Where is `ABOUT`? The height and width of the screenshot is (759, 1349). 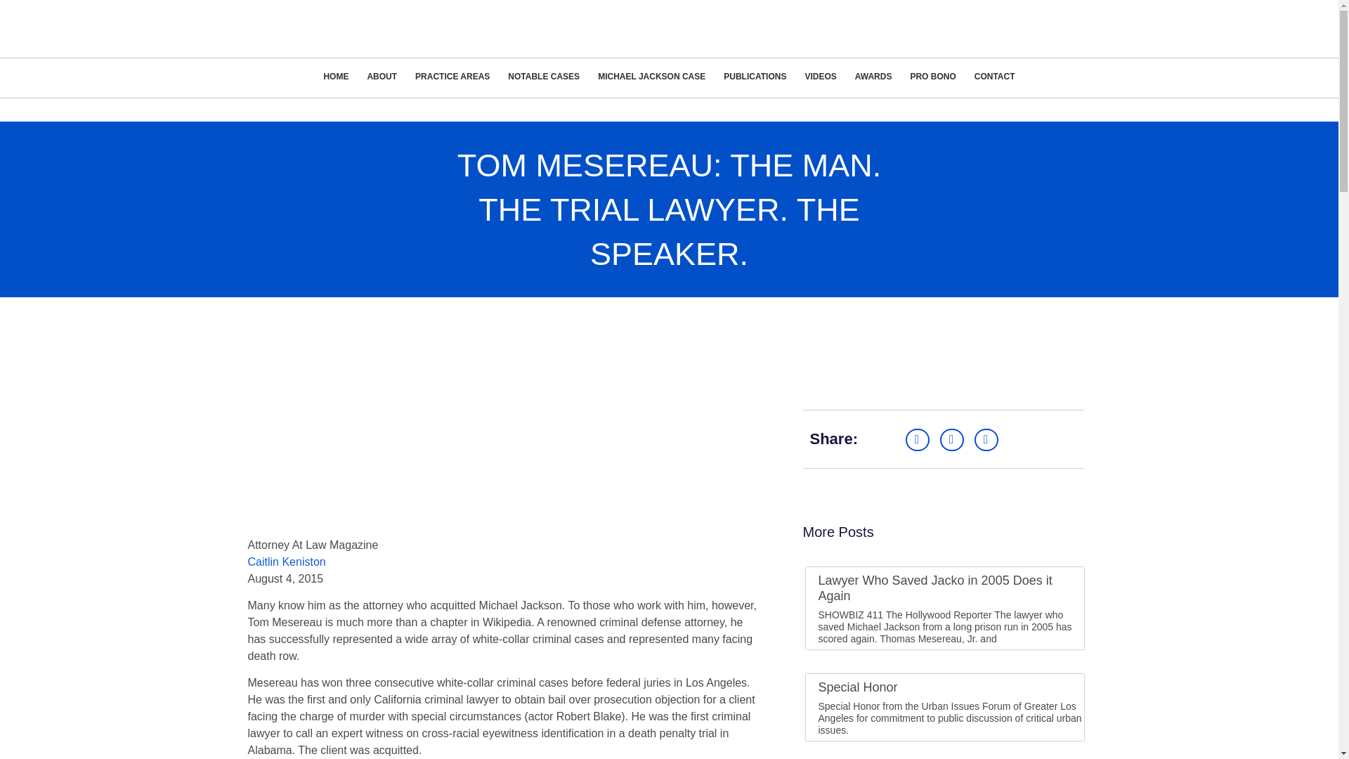
ABOUT is located at coordinates (381, 76).